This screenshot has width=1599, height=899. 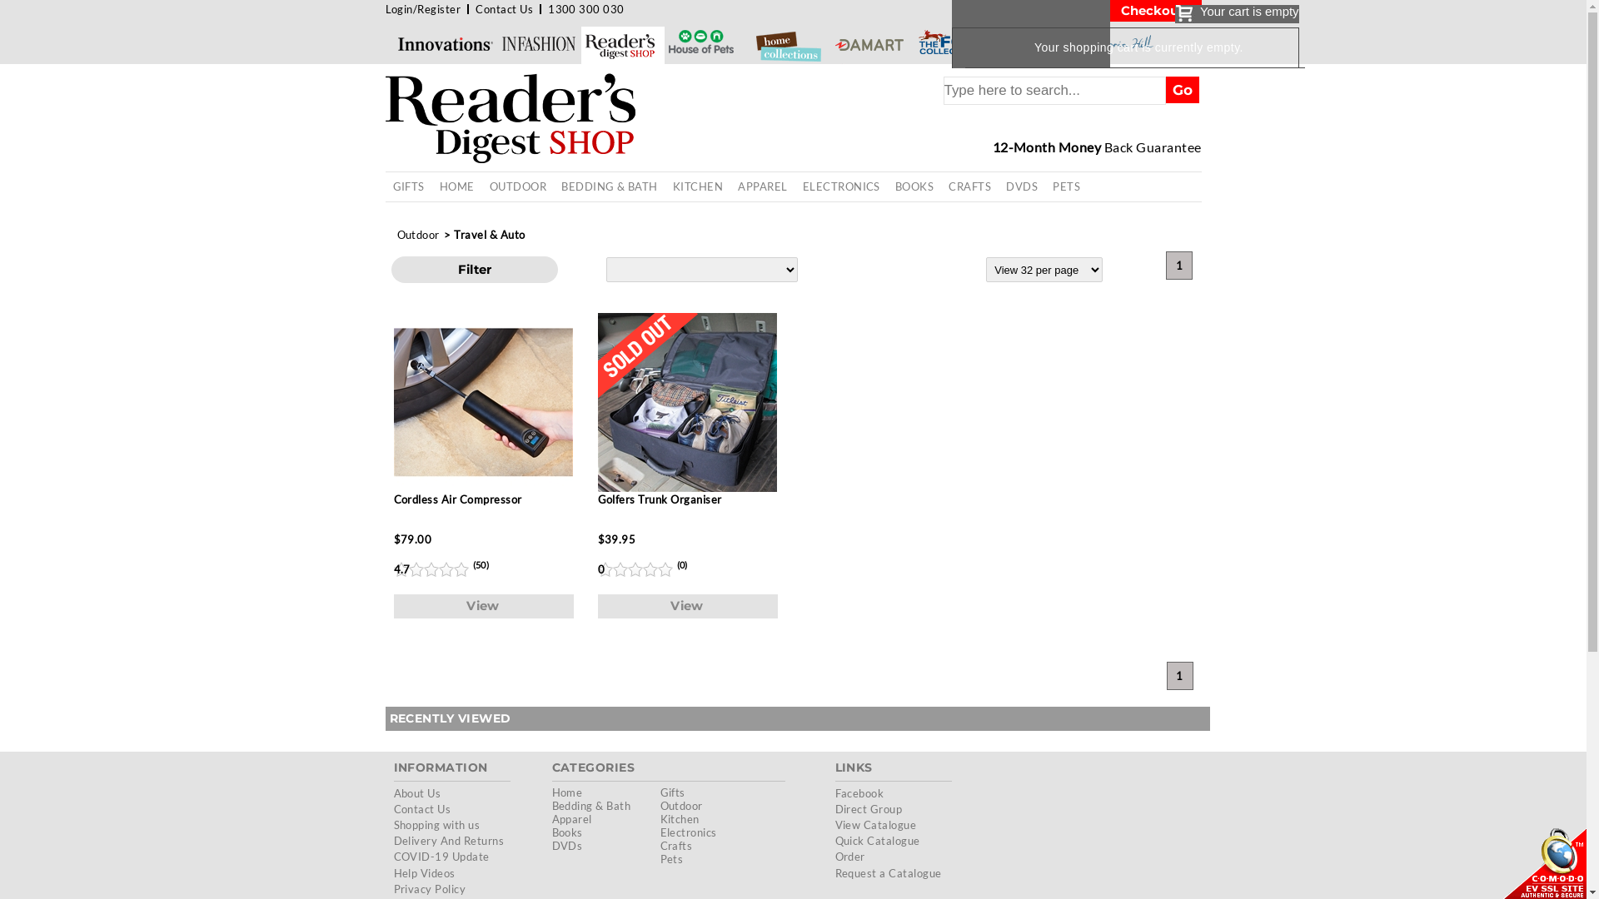 What do you see at coordinates (888, 873) in the screenshot?
I see `Request a Catalogue` at bounding box center [888, 873].